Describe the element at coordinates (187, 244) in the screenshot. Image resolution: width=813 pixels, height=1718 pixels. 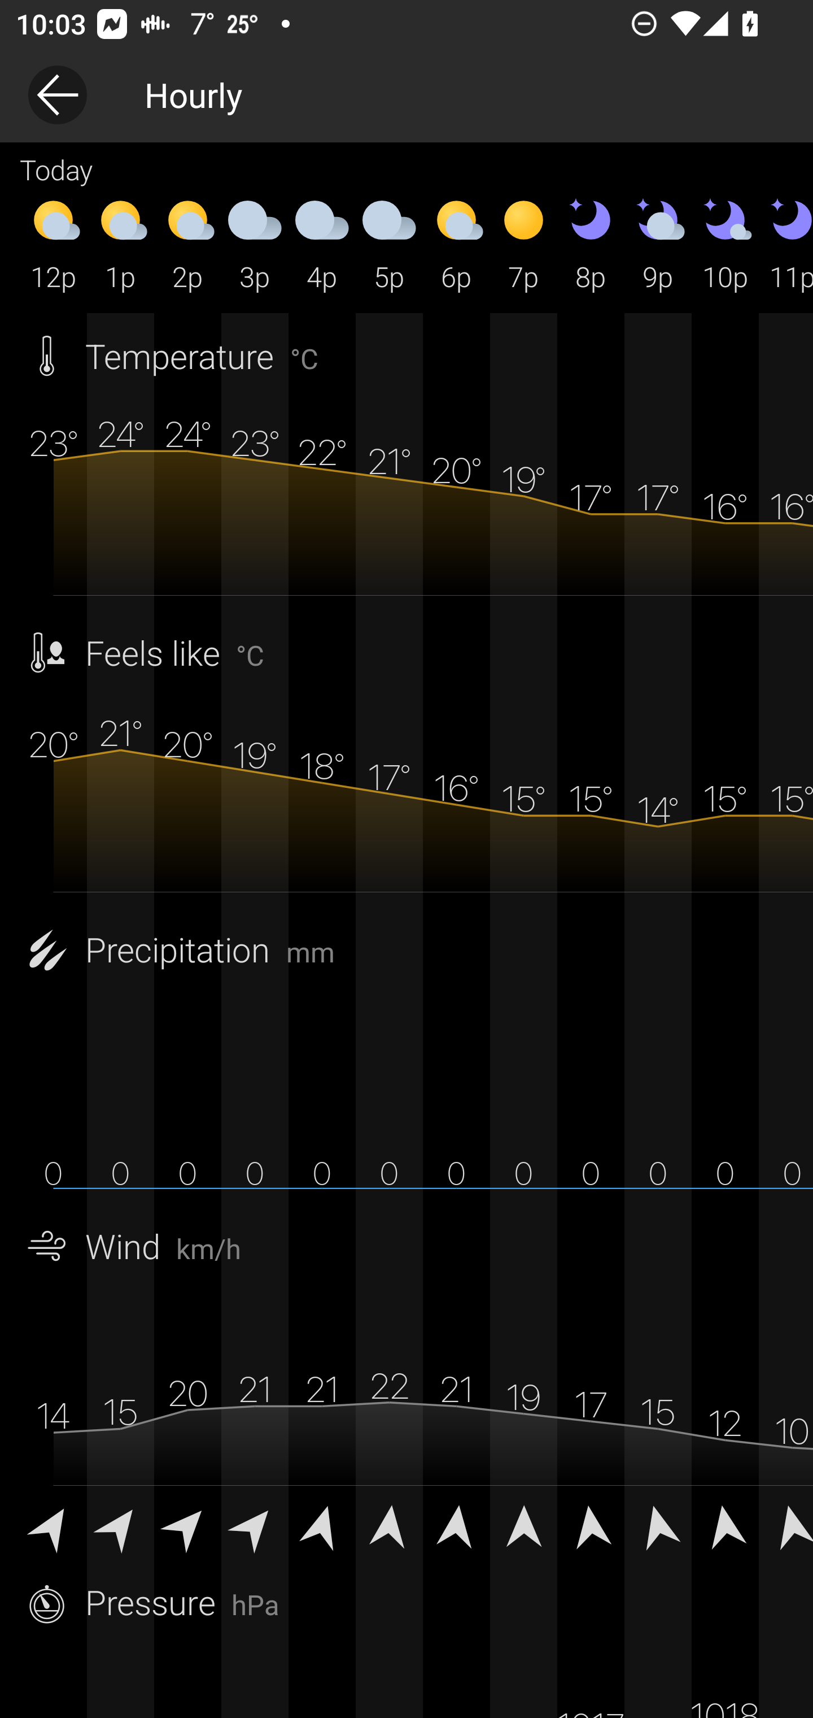
I see `2p` at that location.